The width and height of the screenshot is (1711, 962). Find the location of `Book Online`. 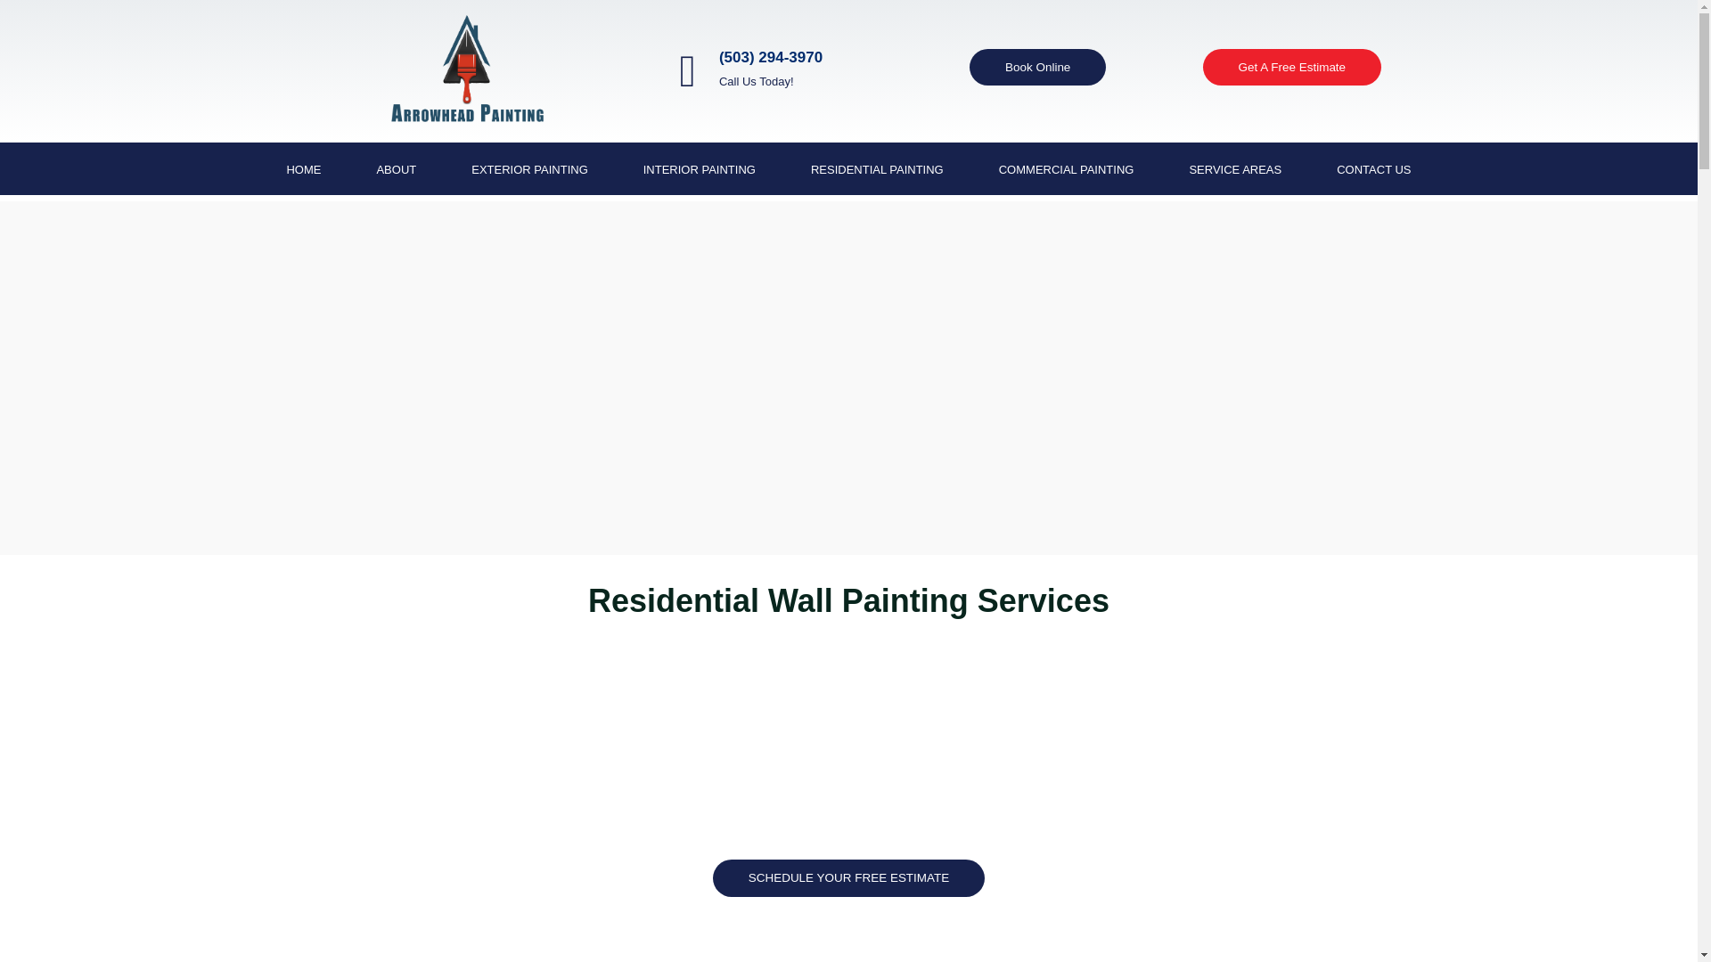

Book Online is located at coordinates (1037, 68).